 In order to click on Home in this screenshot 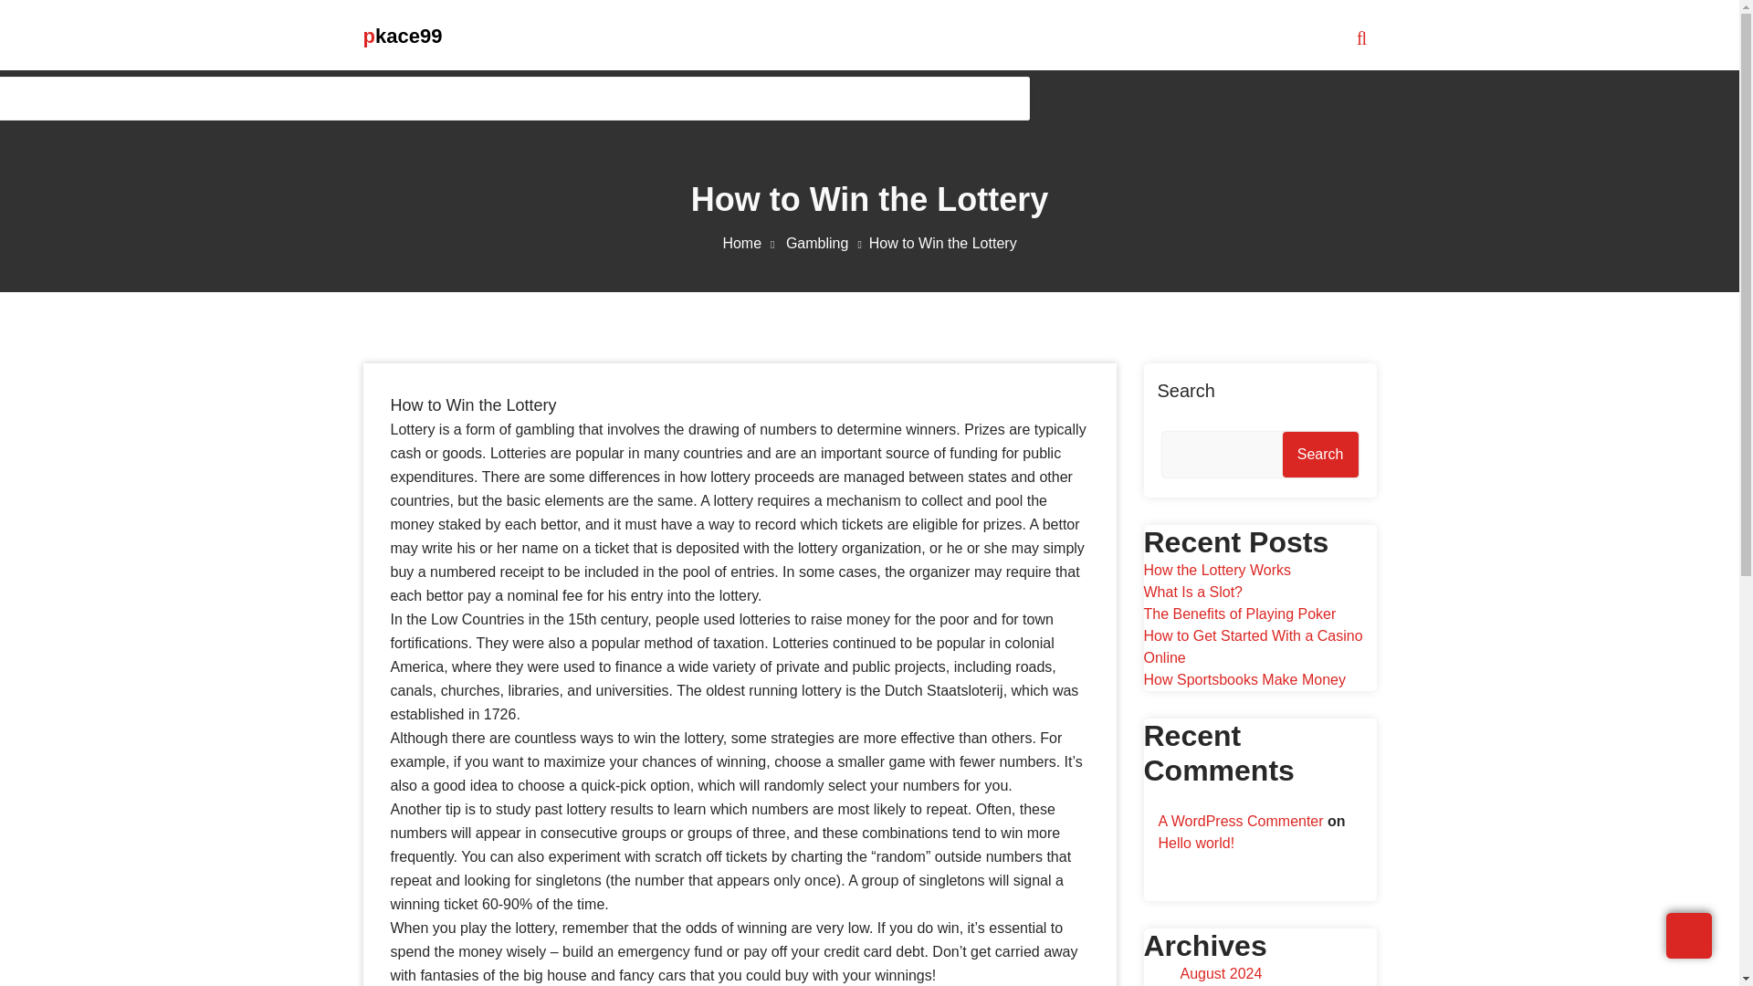, I will do `click(752, 243)`.